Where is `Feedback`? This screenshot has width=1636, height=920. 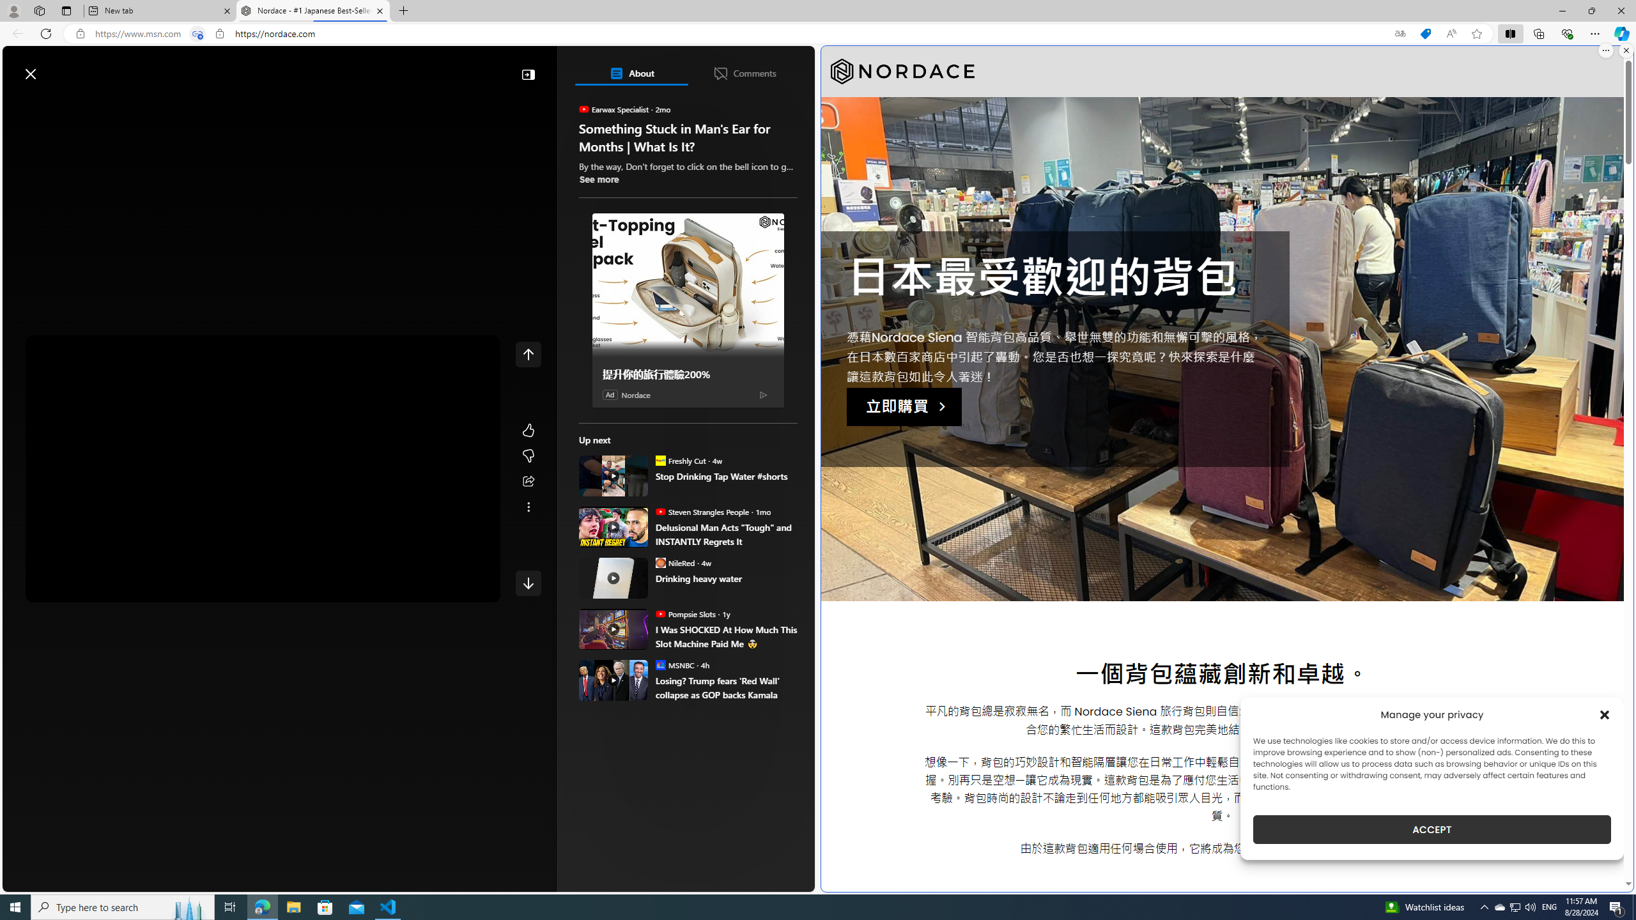
Feedback is located at coordinates (766, 881).